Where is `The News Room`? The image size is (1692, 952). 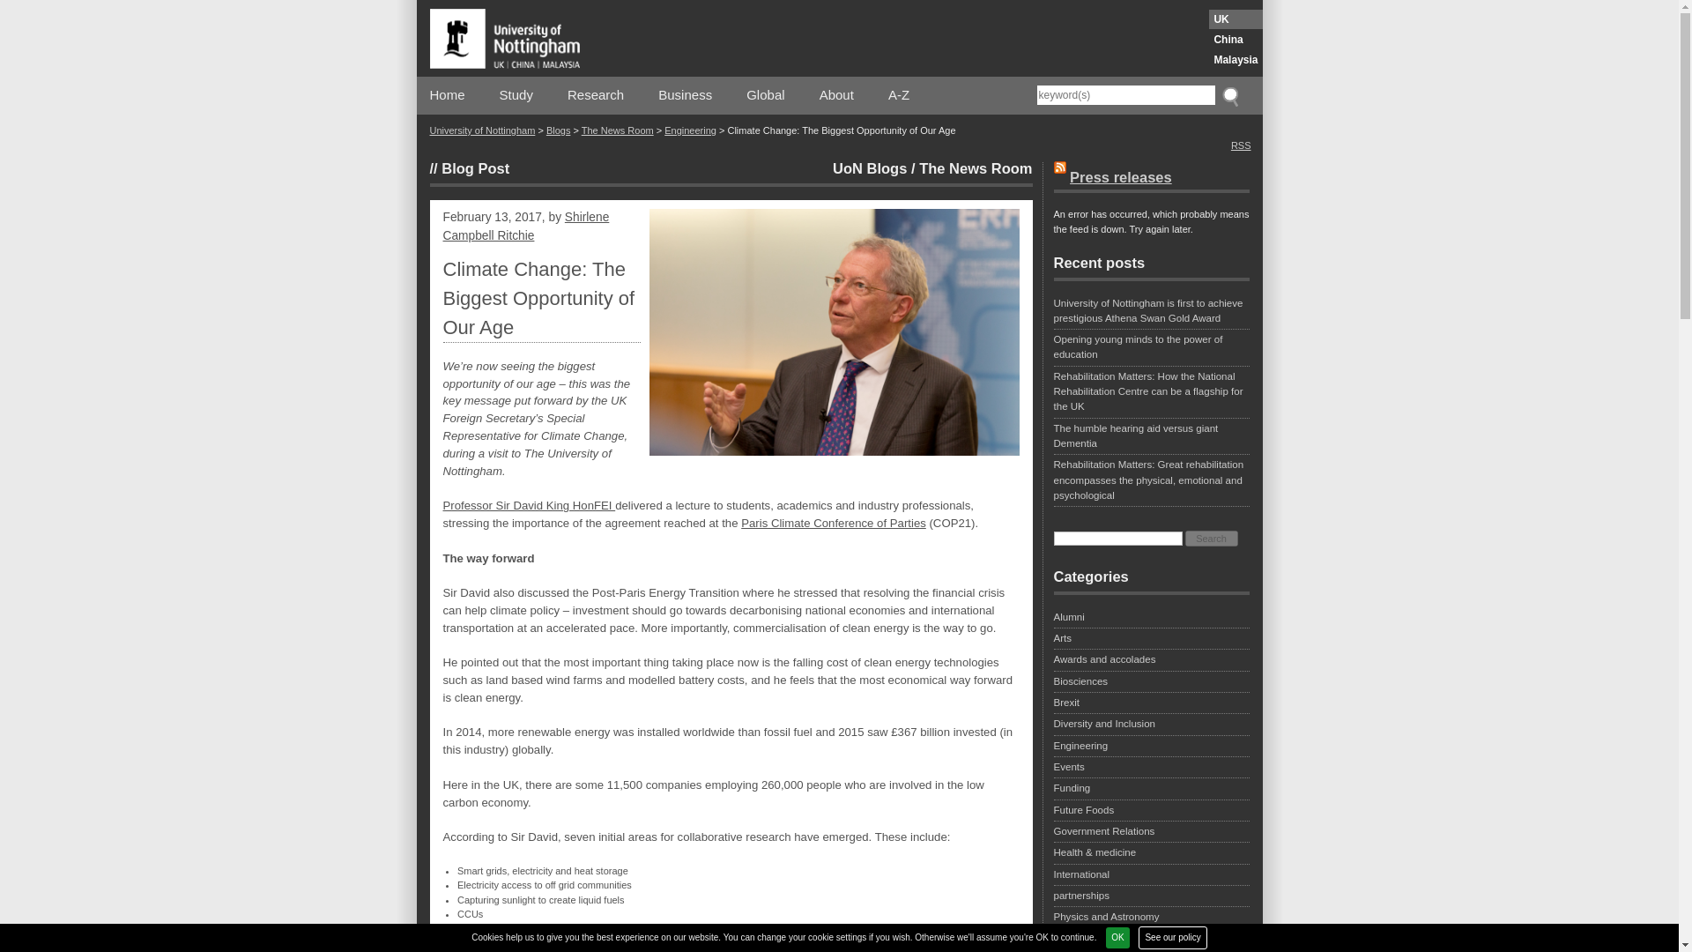
The News Room is located at coordinates (975, 167).